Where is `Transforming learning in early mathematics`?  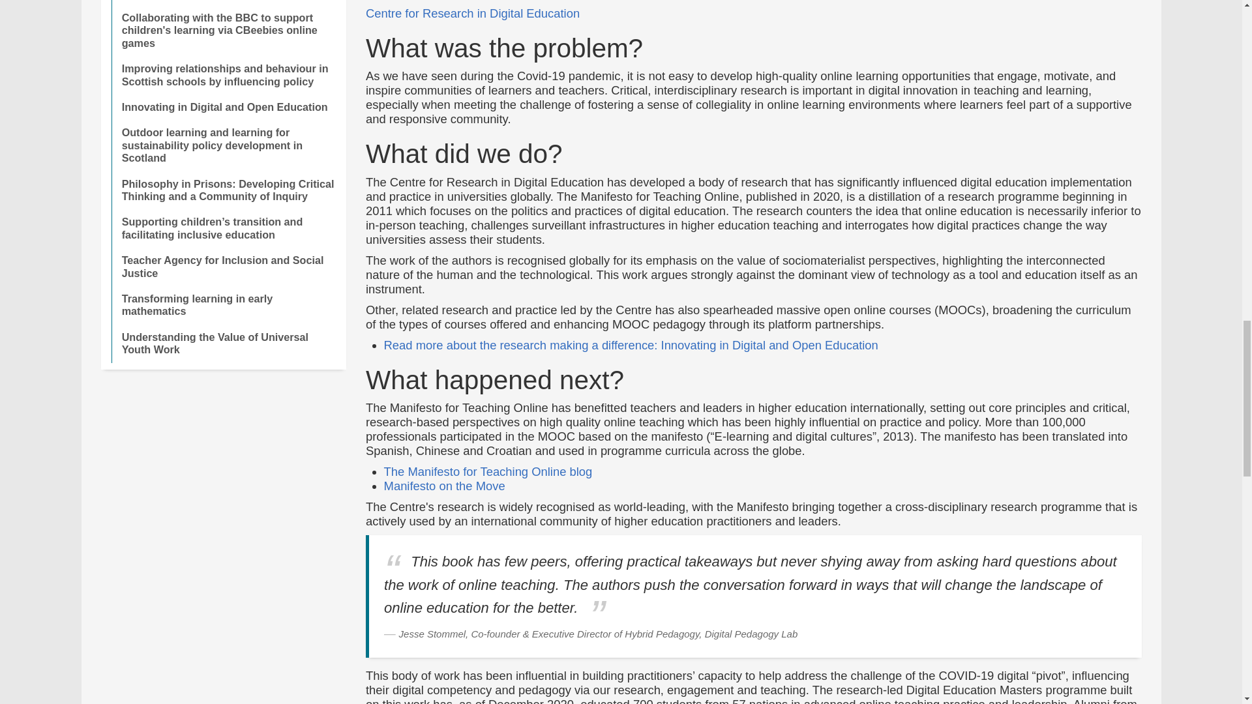
Transforming learning in early mathematics is located at coordinates (228, 305).